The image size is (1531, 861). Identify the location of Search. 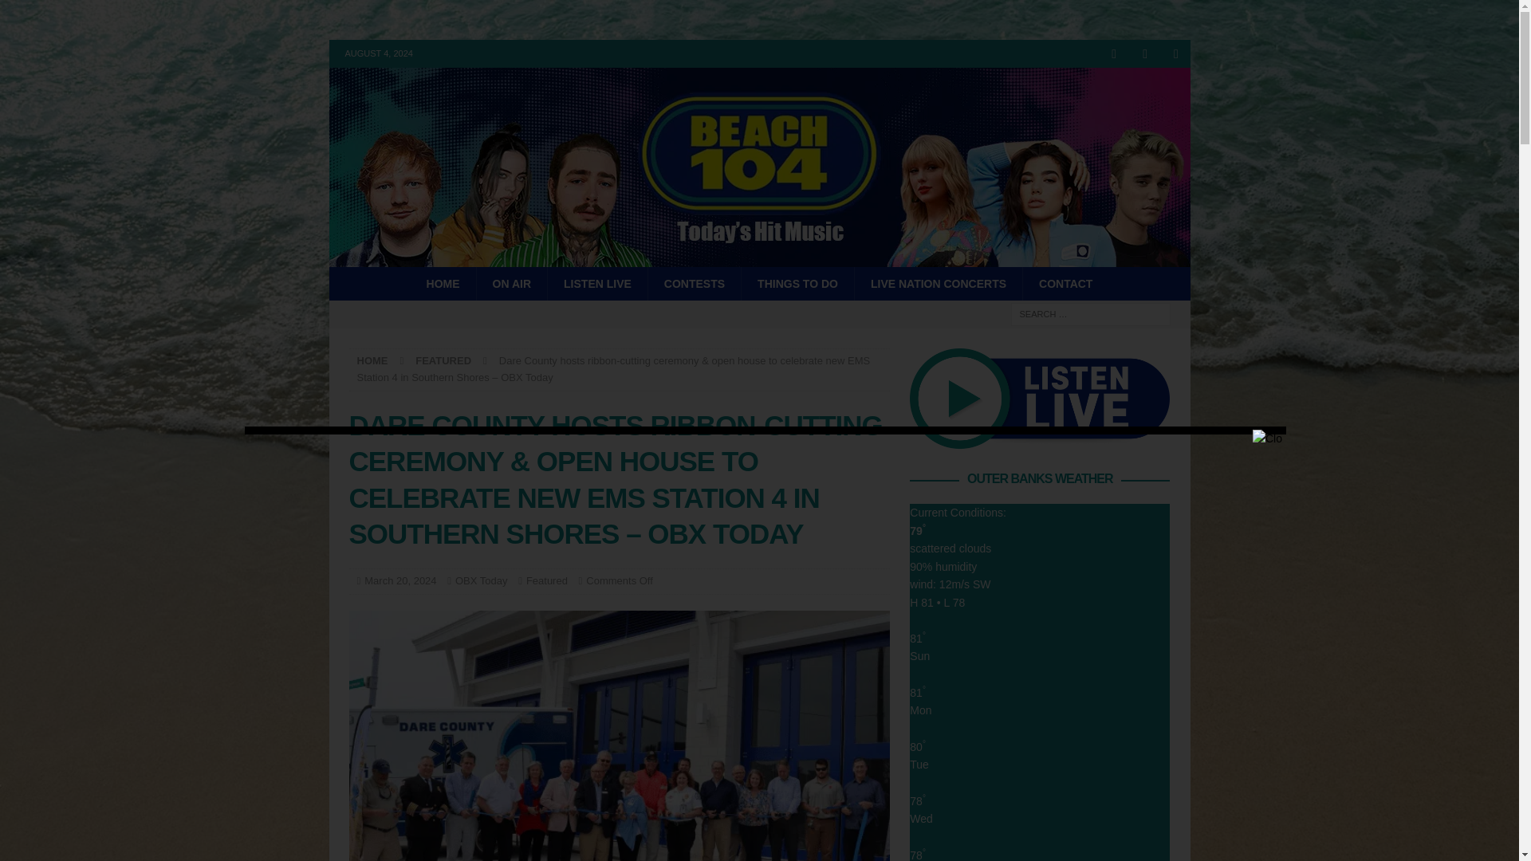
(59, 13).